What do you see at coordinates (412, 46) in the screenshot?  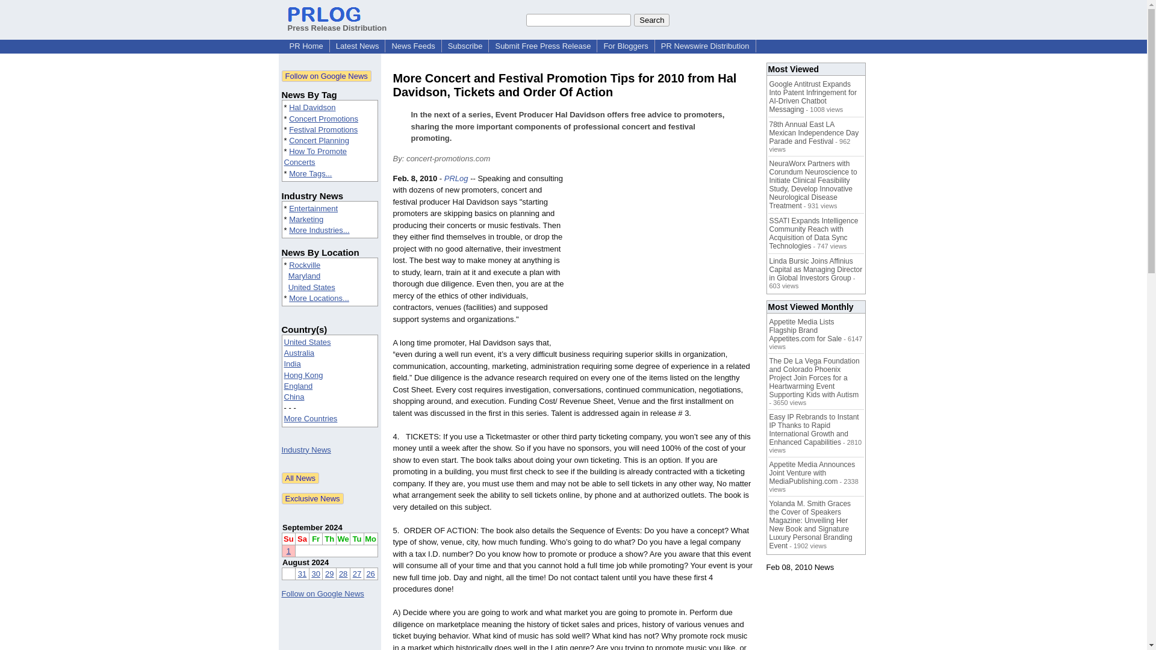 I see `News Feeds` at bounding box center [412, 46].